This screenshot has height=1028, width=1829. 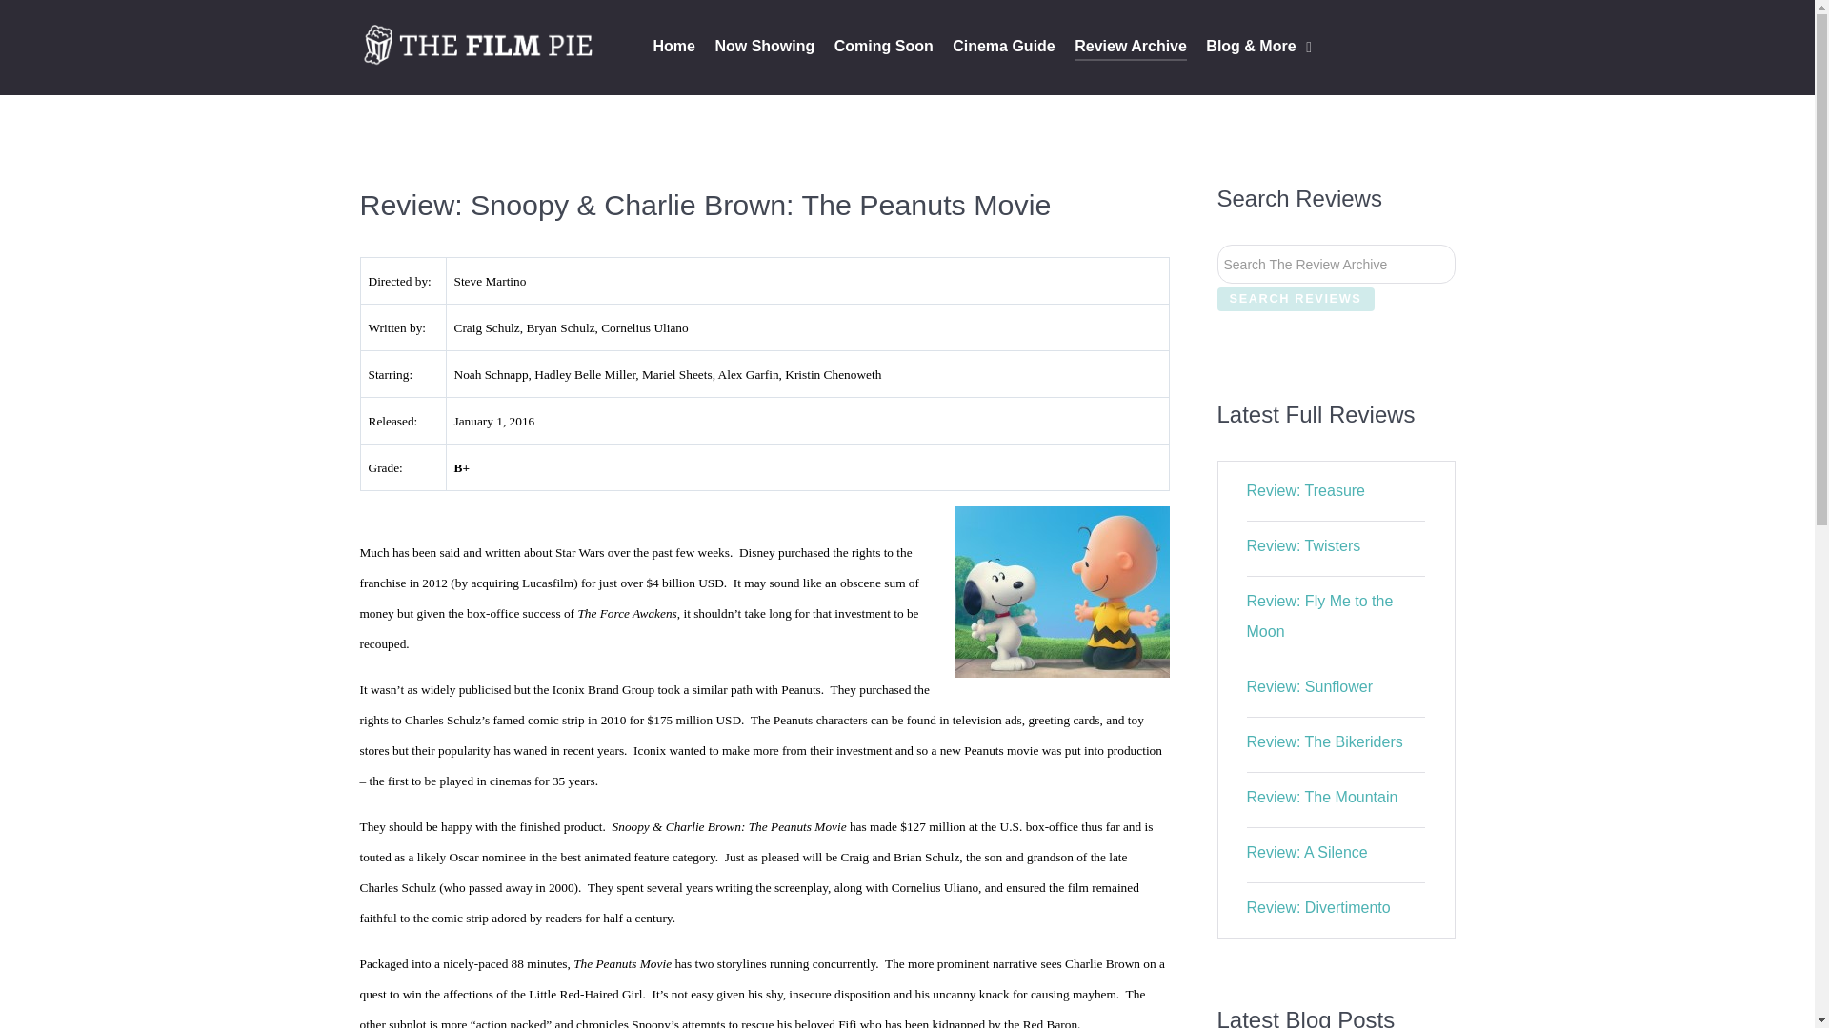 I want to click on Review Archive, so click(x=1131, y=48).